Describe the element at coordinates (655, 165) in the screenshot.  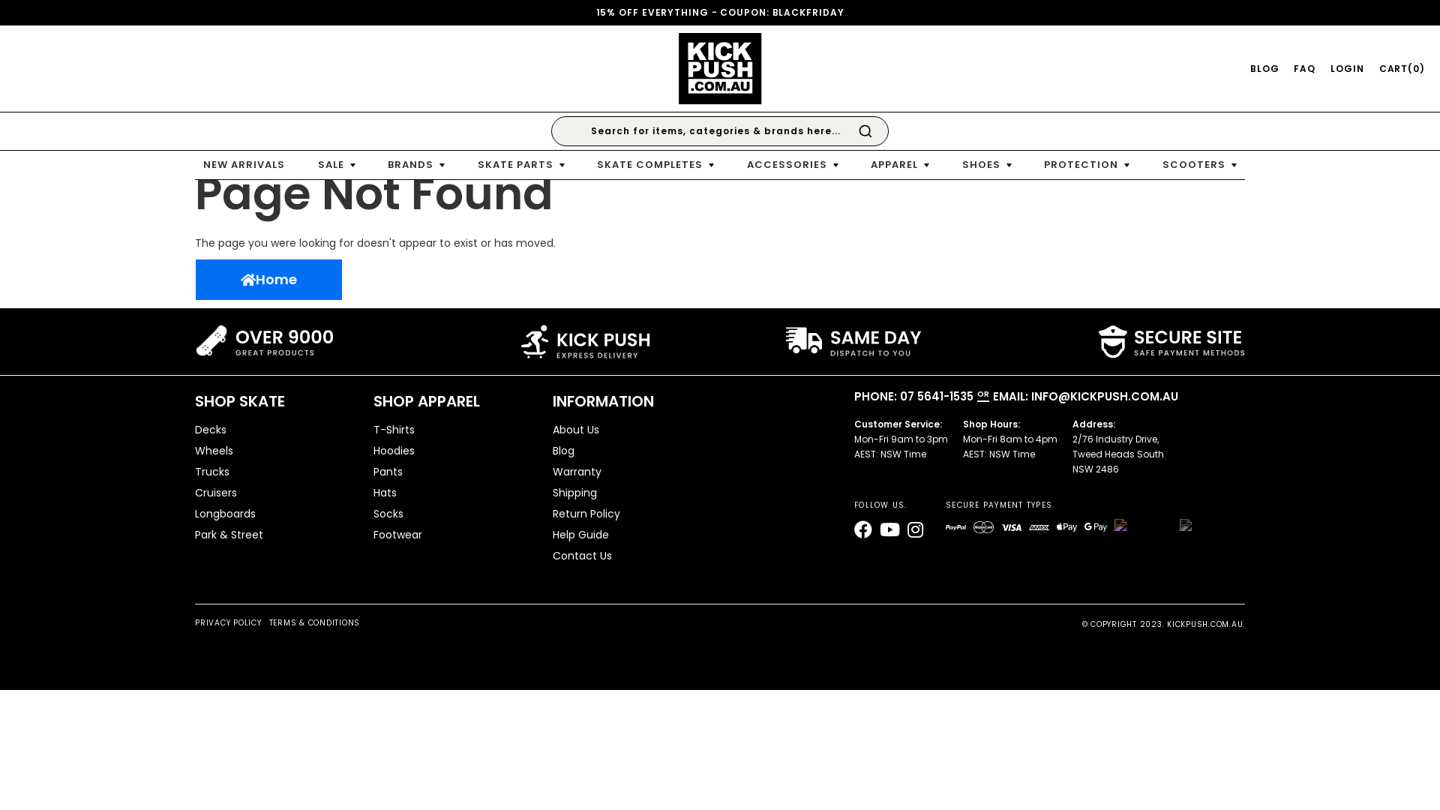
I see `SKATE COMPLETES` at that location.